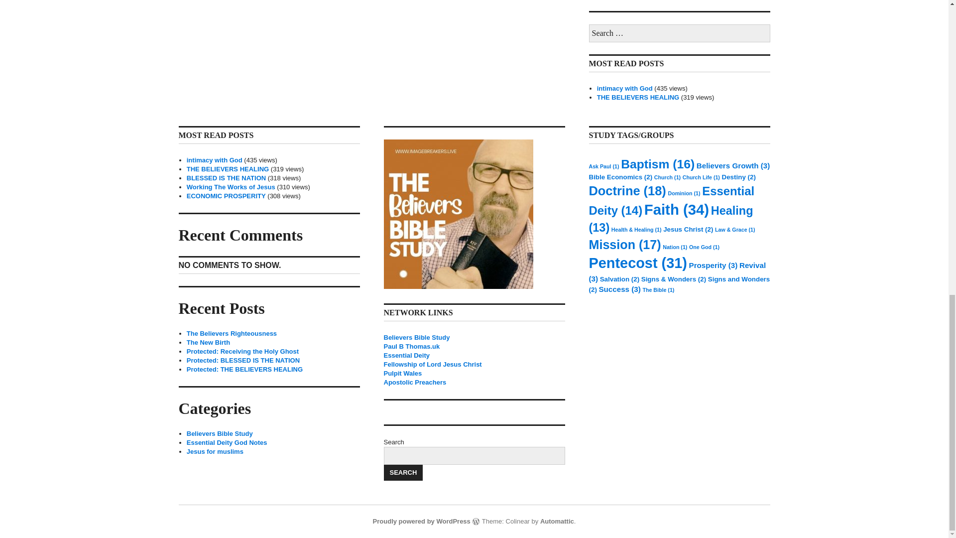 The height and width of the screenshot is (538, 956). I want to click on The Believers Righteousness, so click(232, 334).